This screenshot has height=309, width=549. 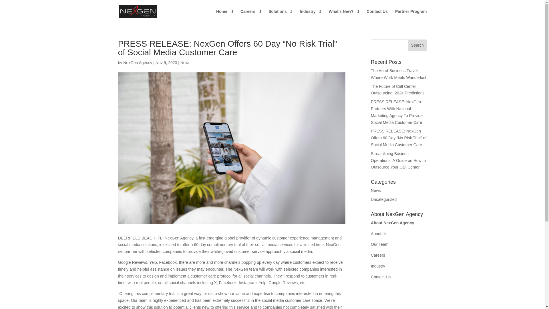 I want to click on Search, so click(x=417, y=45).